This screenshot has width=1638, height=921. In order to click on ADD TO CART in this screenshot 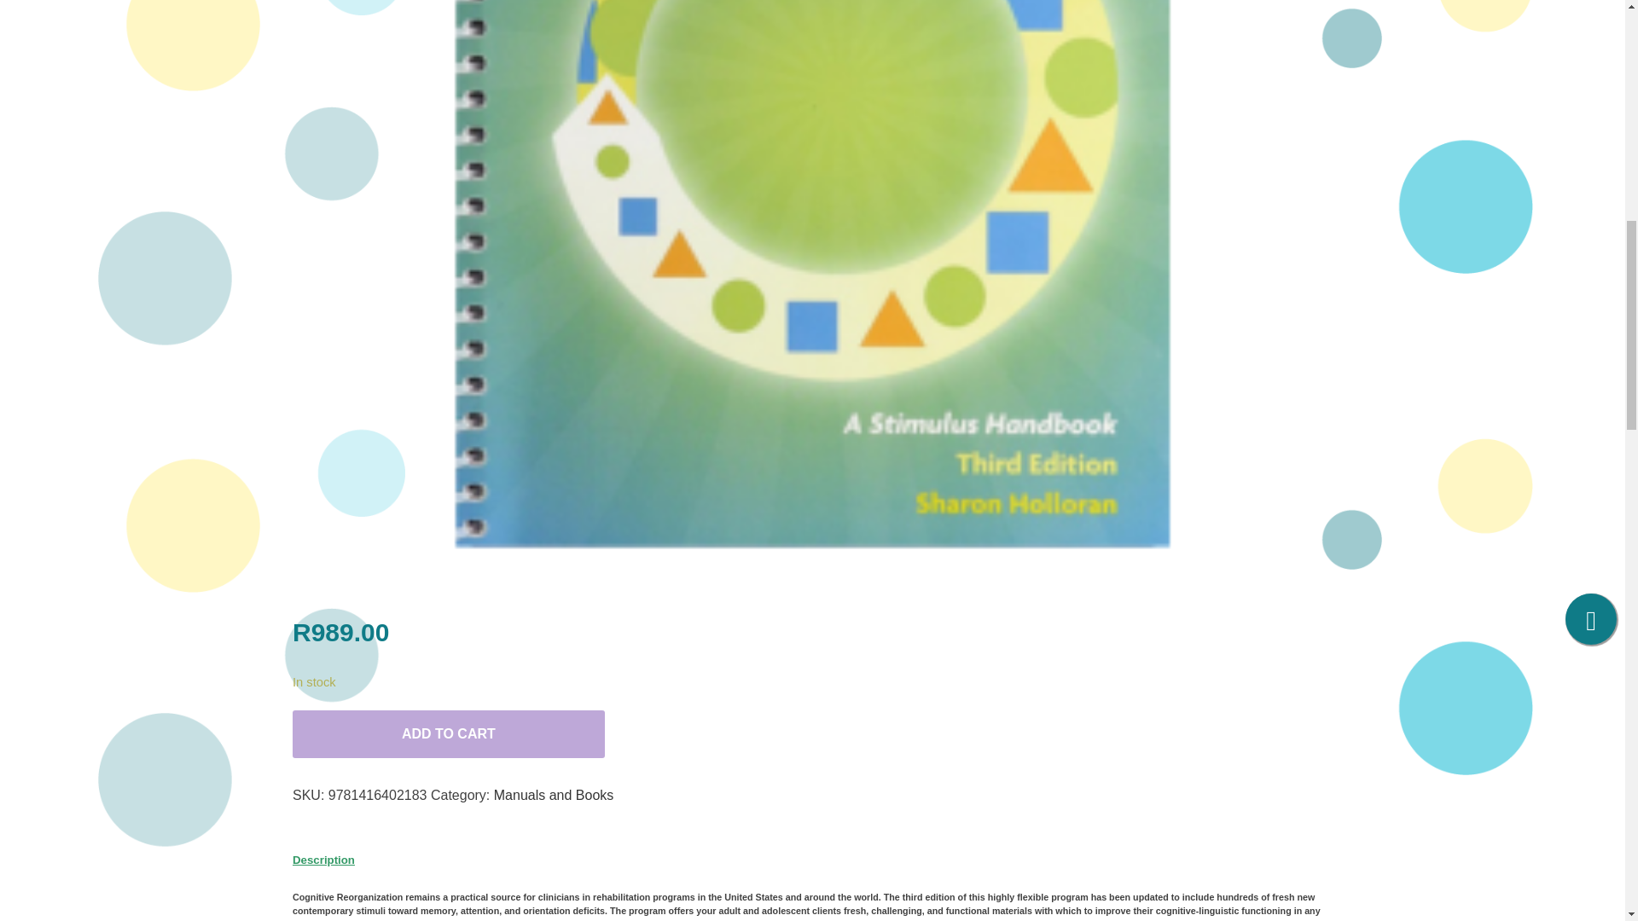, I will do `click(449, 747)`.